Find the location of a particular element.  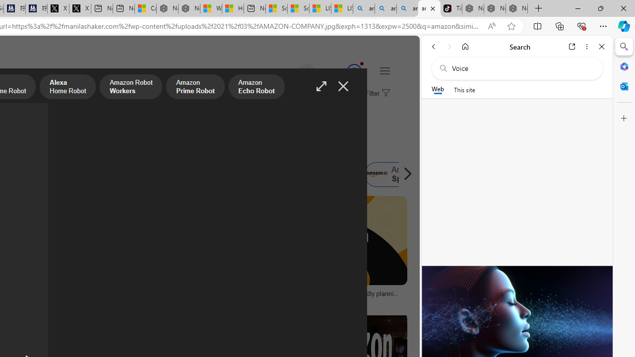

Class: item col is located at coordinates (397, 175).